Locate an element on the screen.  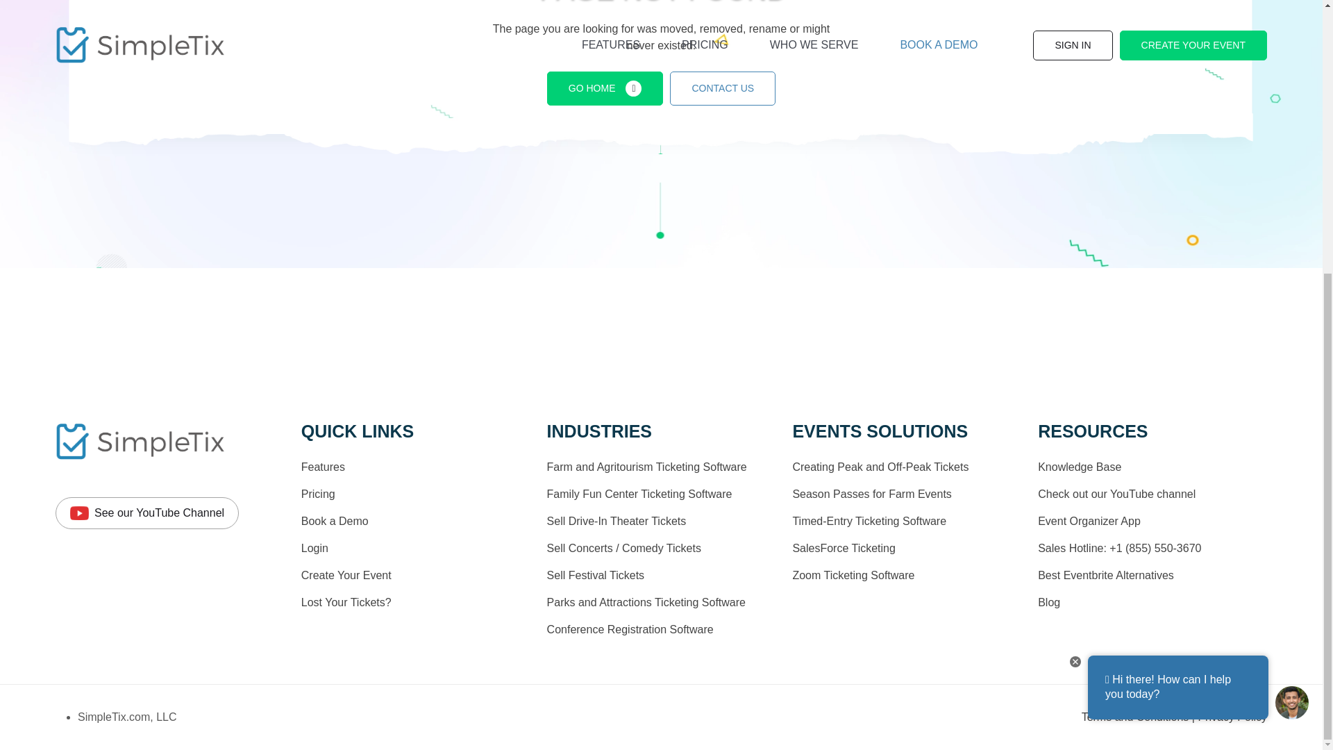
Login is located at coordinates (314, 548).